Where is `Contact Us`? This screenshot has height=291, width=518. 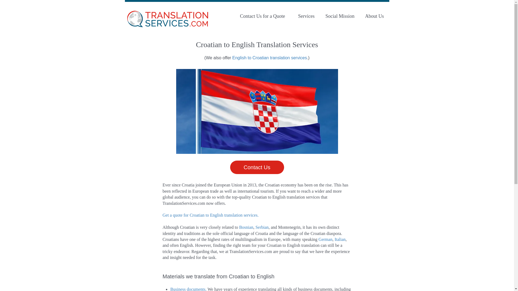 Contact Us is located at coordinates (257, 167).